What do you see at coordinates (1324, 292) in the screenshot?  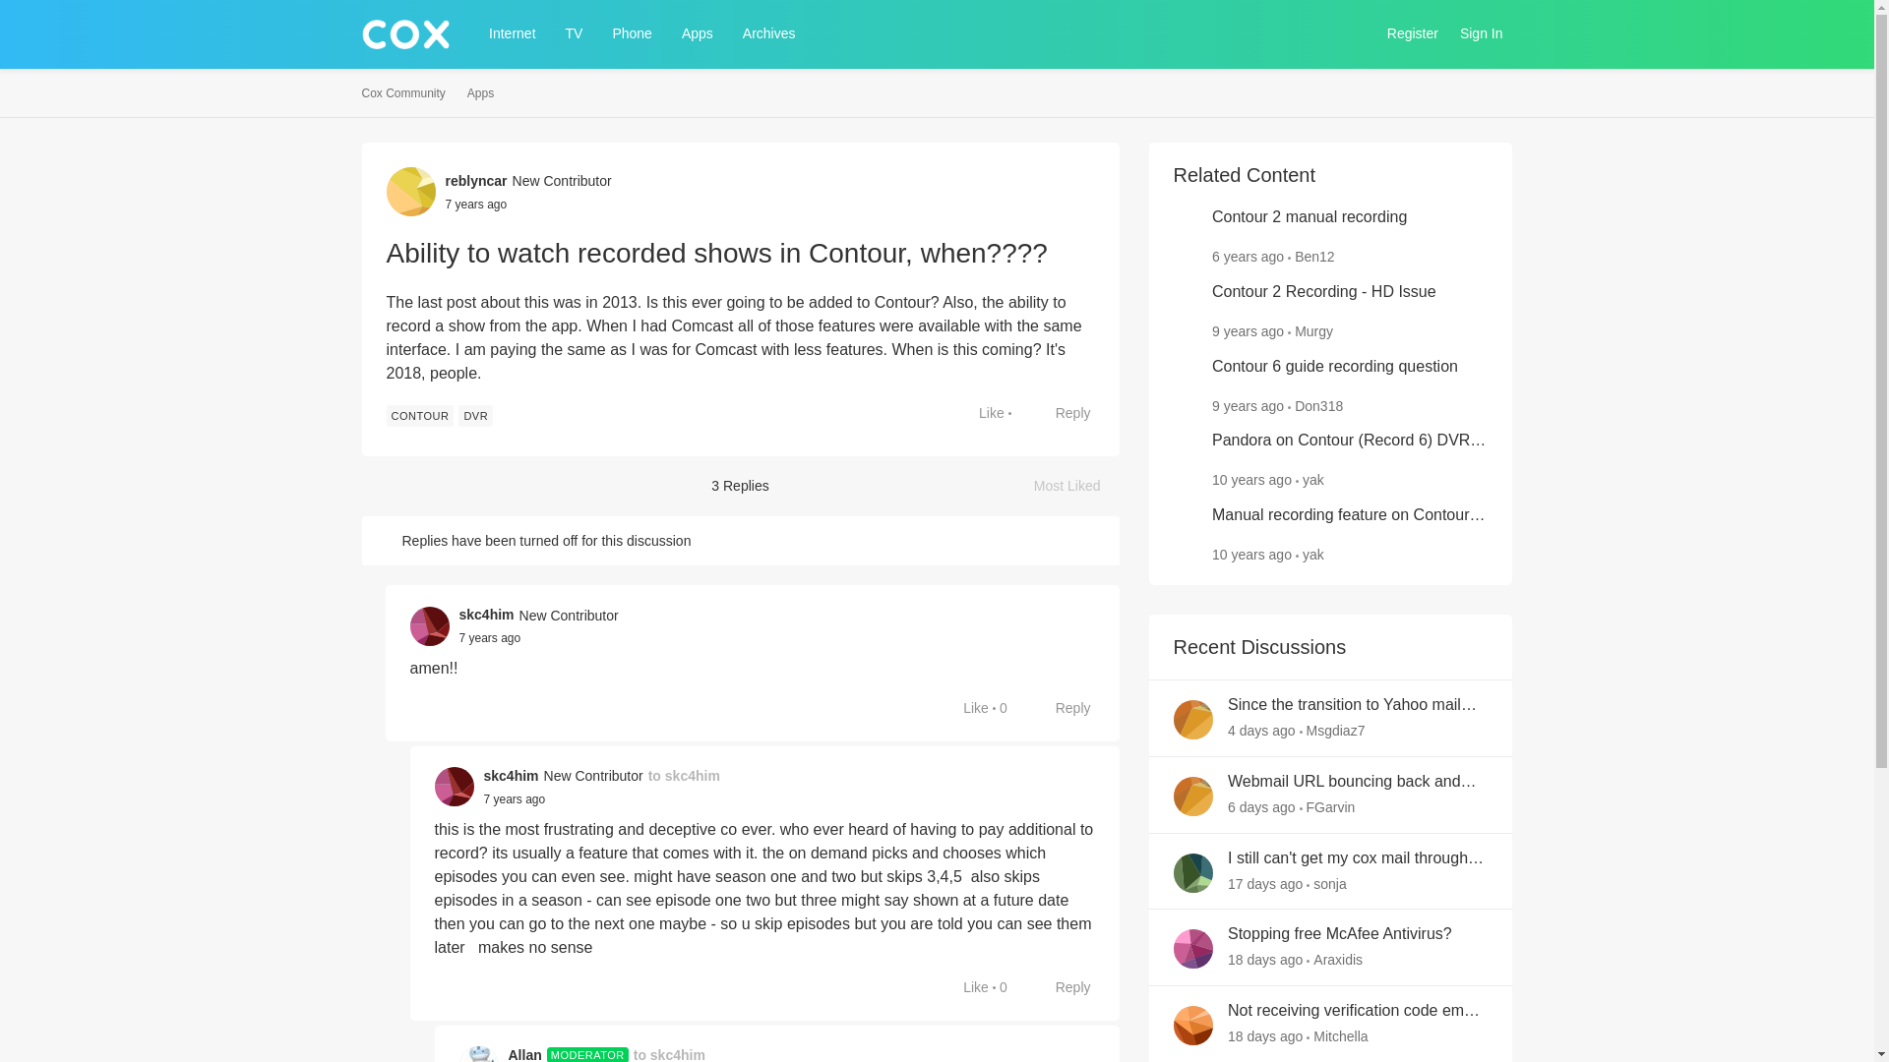 I see `Contour 2 Recording - HD Issue` at bounding box center [1324, 292].